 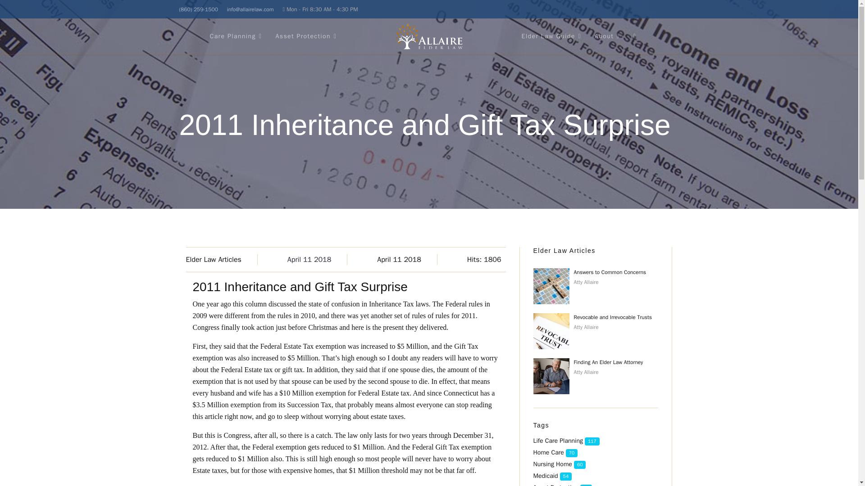 I want to click on Published: April 11 2018, so click(x=317, y=259).